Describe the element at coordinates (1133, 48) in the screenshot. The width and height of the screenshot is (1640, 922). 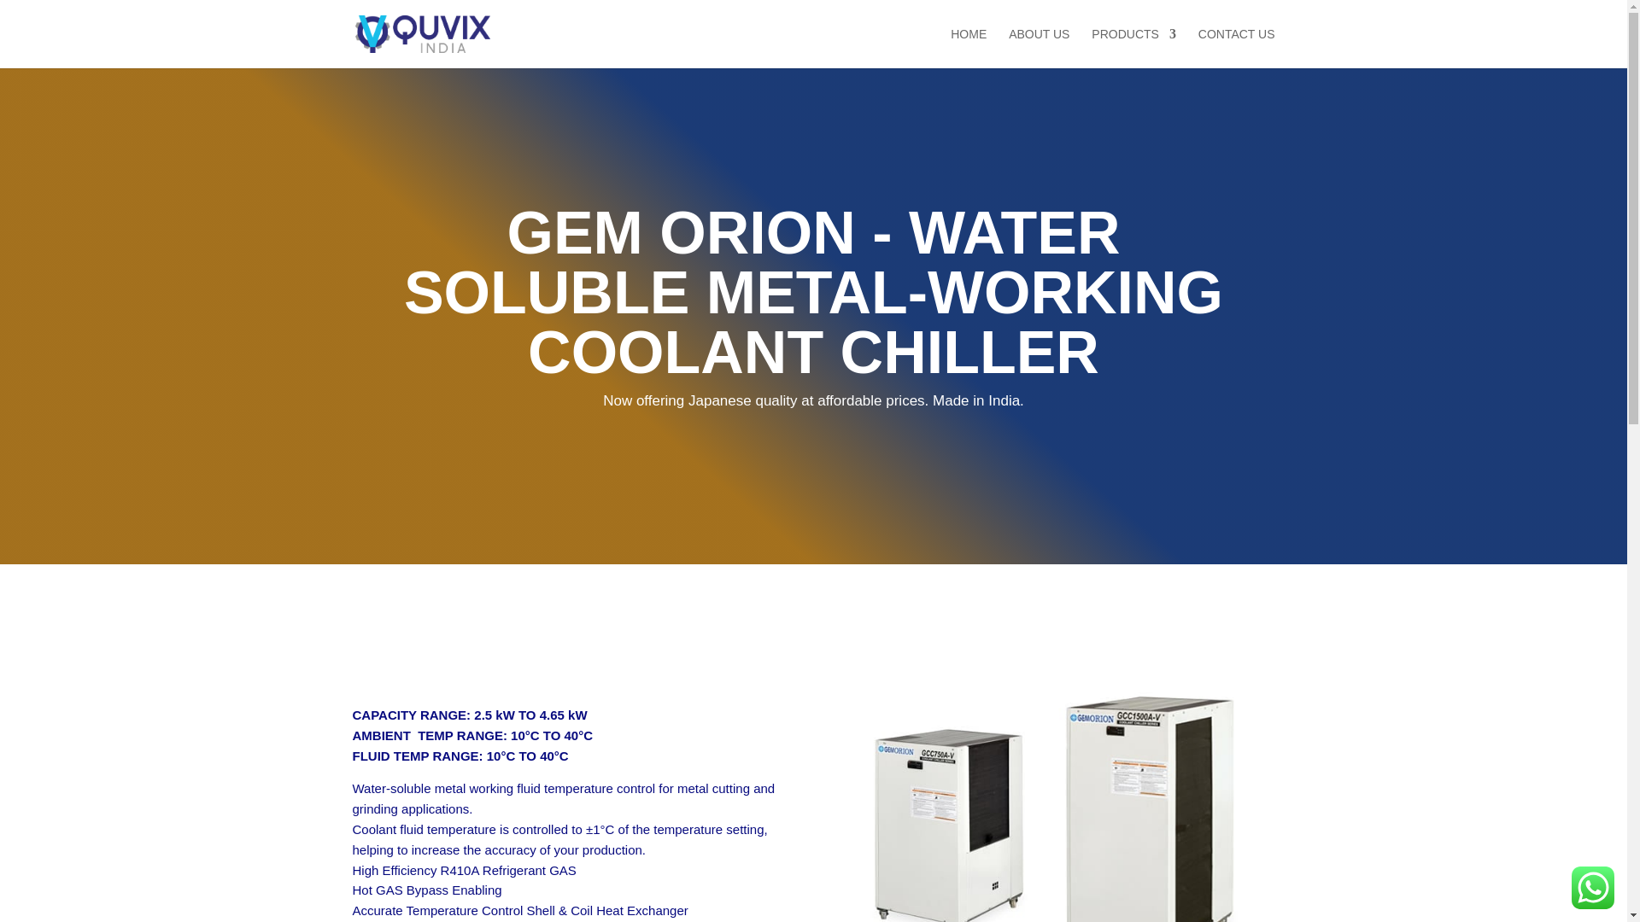
I see `PRODUCTS` at that location.